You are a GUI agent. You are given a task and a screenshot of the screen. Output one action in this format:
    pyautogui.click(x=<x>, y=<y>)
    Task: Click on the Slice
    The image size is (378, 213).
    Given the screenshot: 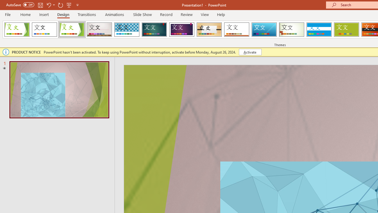 What is the action you would take?
    pyautogui.click(x=264, y=30)
    